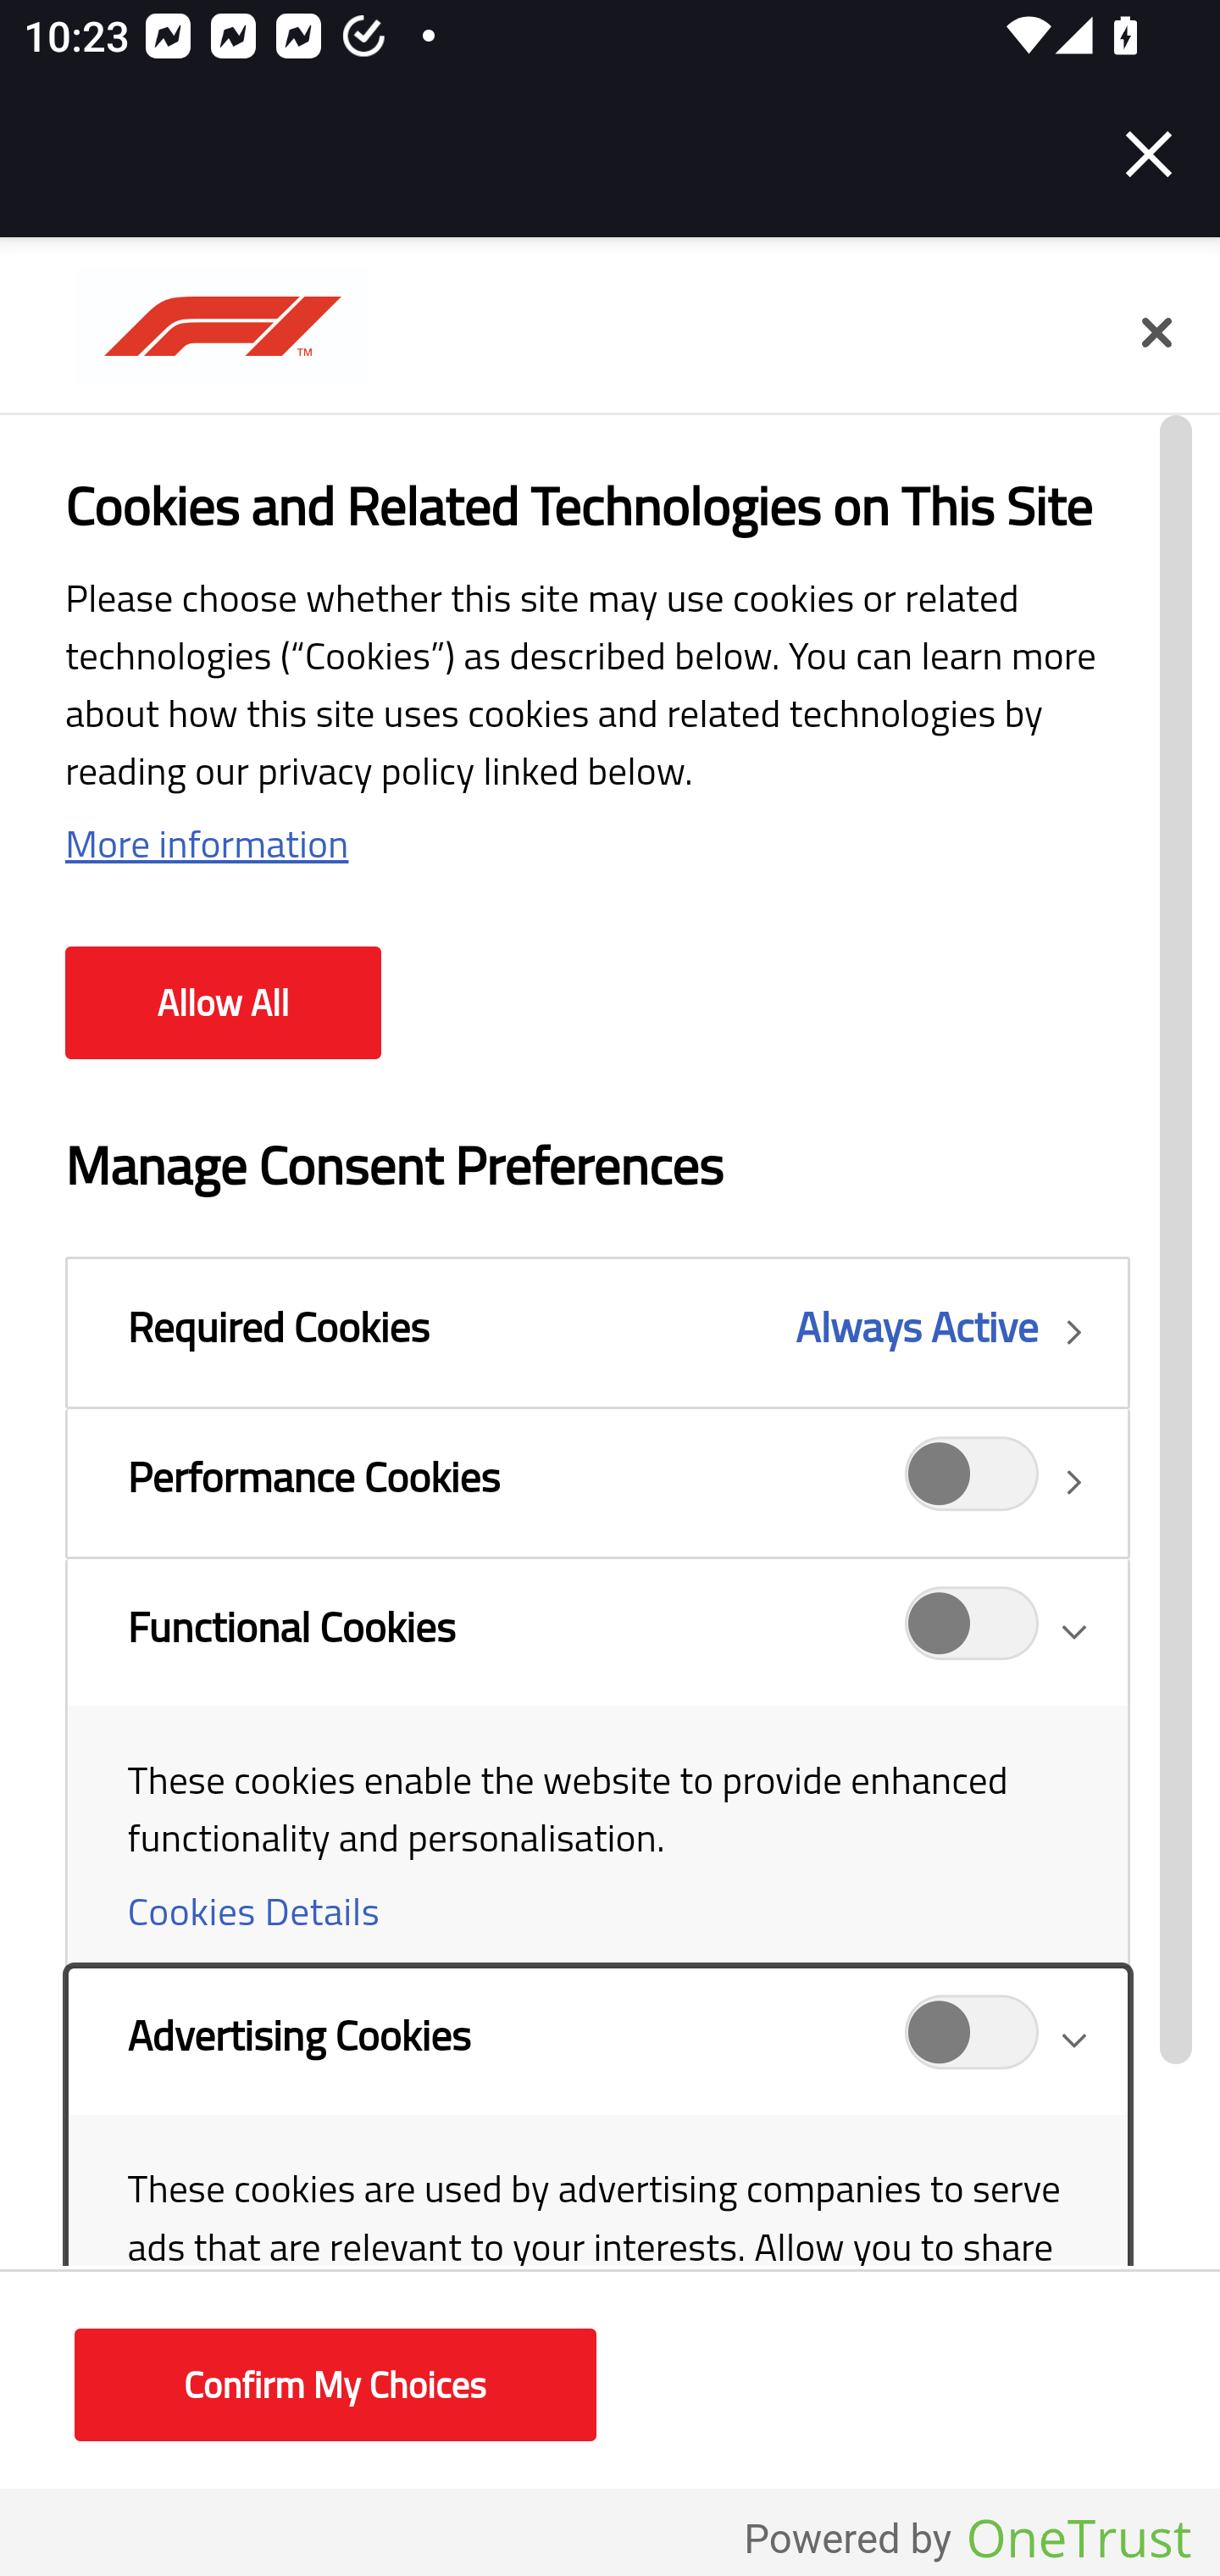 The width and height of the screenshot is (1220, 2576). I want to click on Advertising Cookies, so click(596, 2228).